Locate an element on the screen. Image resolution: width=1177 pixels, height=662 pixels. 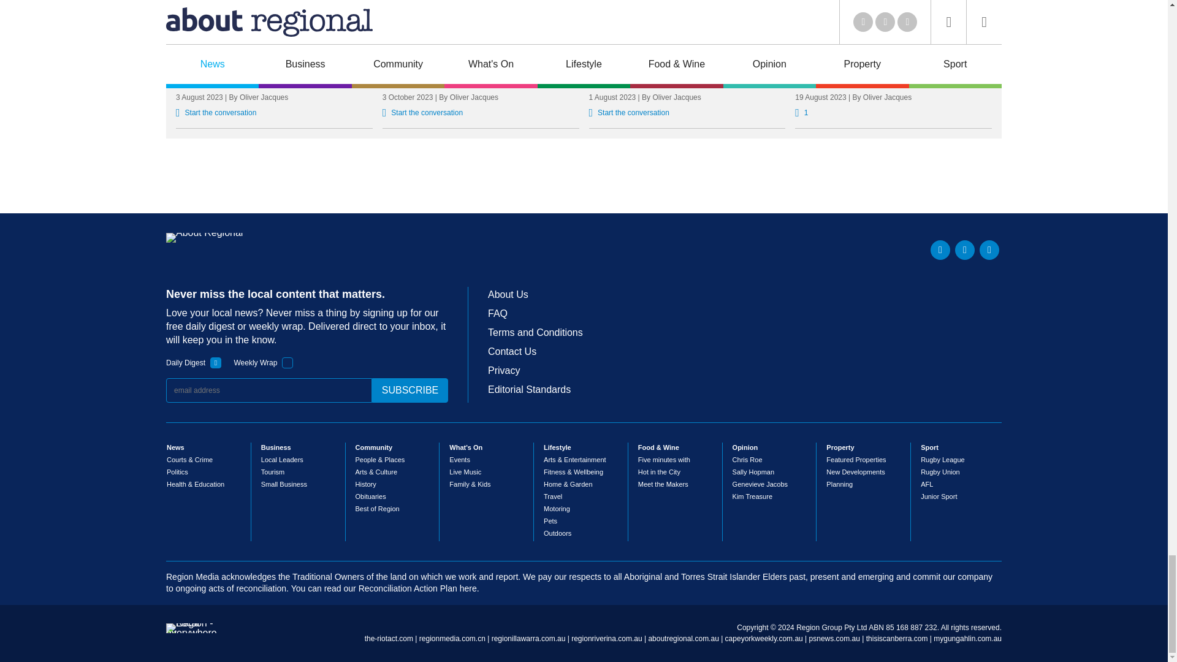
1 is located at coordinates (288, 363).